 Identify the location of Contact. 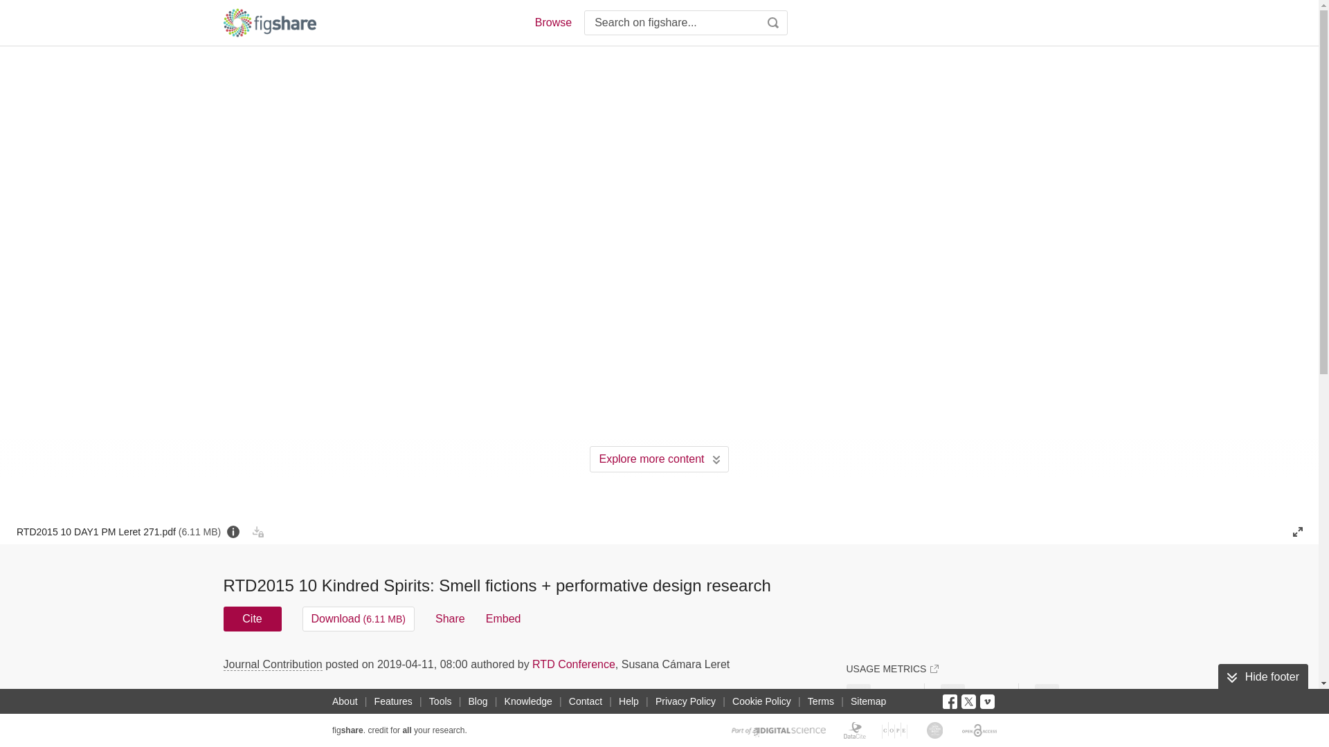
(586, 701).